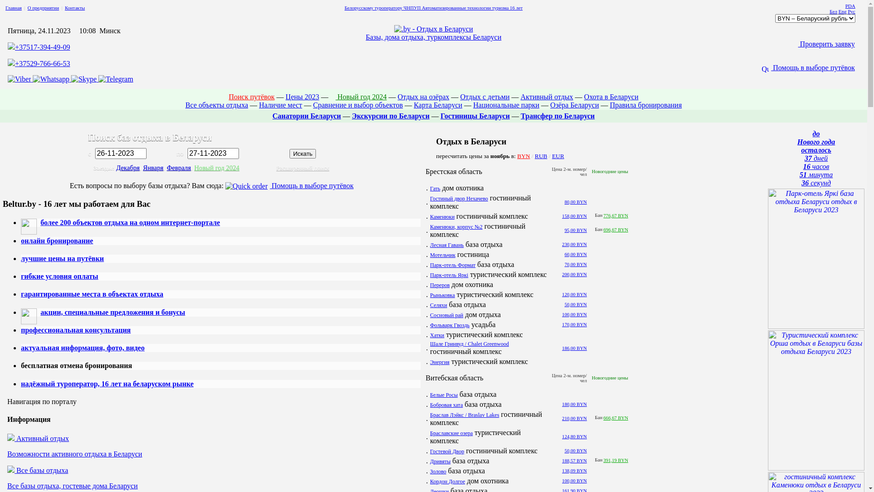 The width and height of the screenshot is (874, 492). Describe the element at coordinates (616, 216) in the screenshot. I see `776,67 BYN` at that location.